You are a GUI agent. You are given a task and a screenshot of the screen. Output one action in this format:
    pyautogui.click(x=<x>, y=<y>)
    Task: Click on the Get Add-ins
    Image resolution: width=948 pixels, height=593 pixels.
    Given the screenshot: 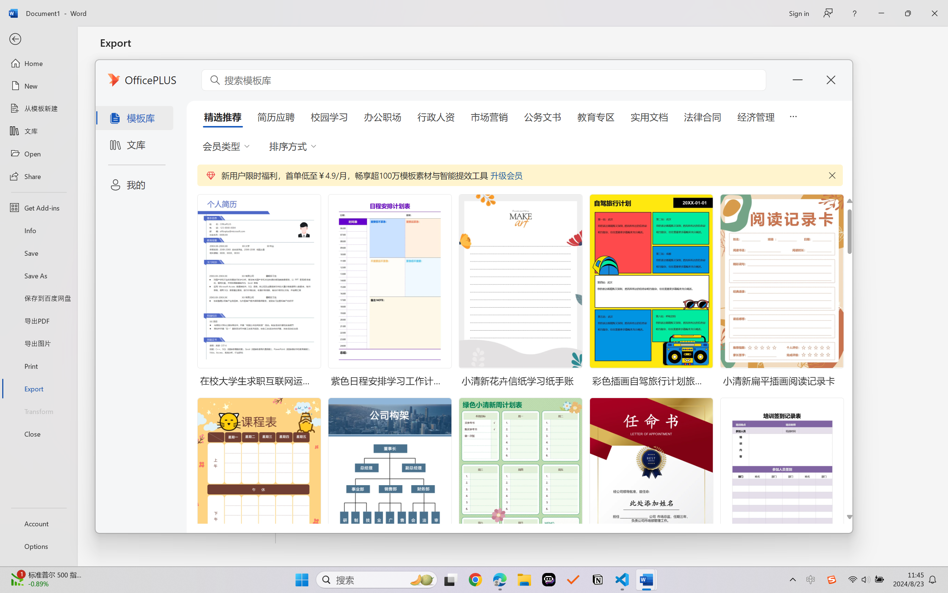 What is the action you would take?
    pyautogui.click(x=39, y=208)
    